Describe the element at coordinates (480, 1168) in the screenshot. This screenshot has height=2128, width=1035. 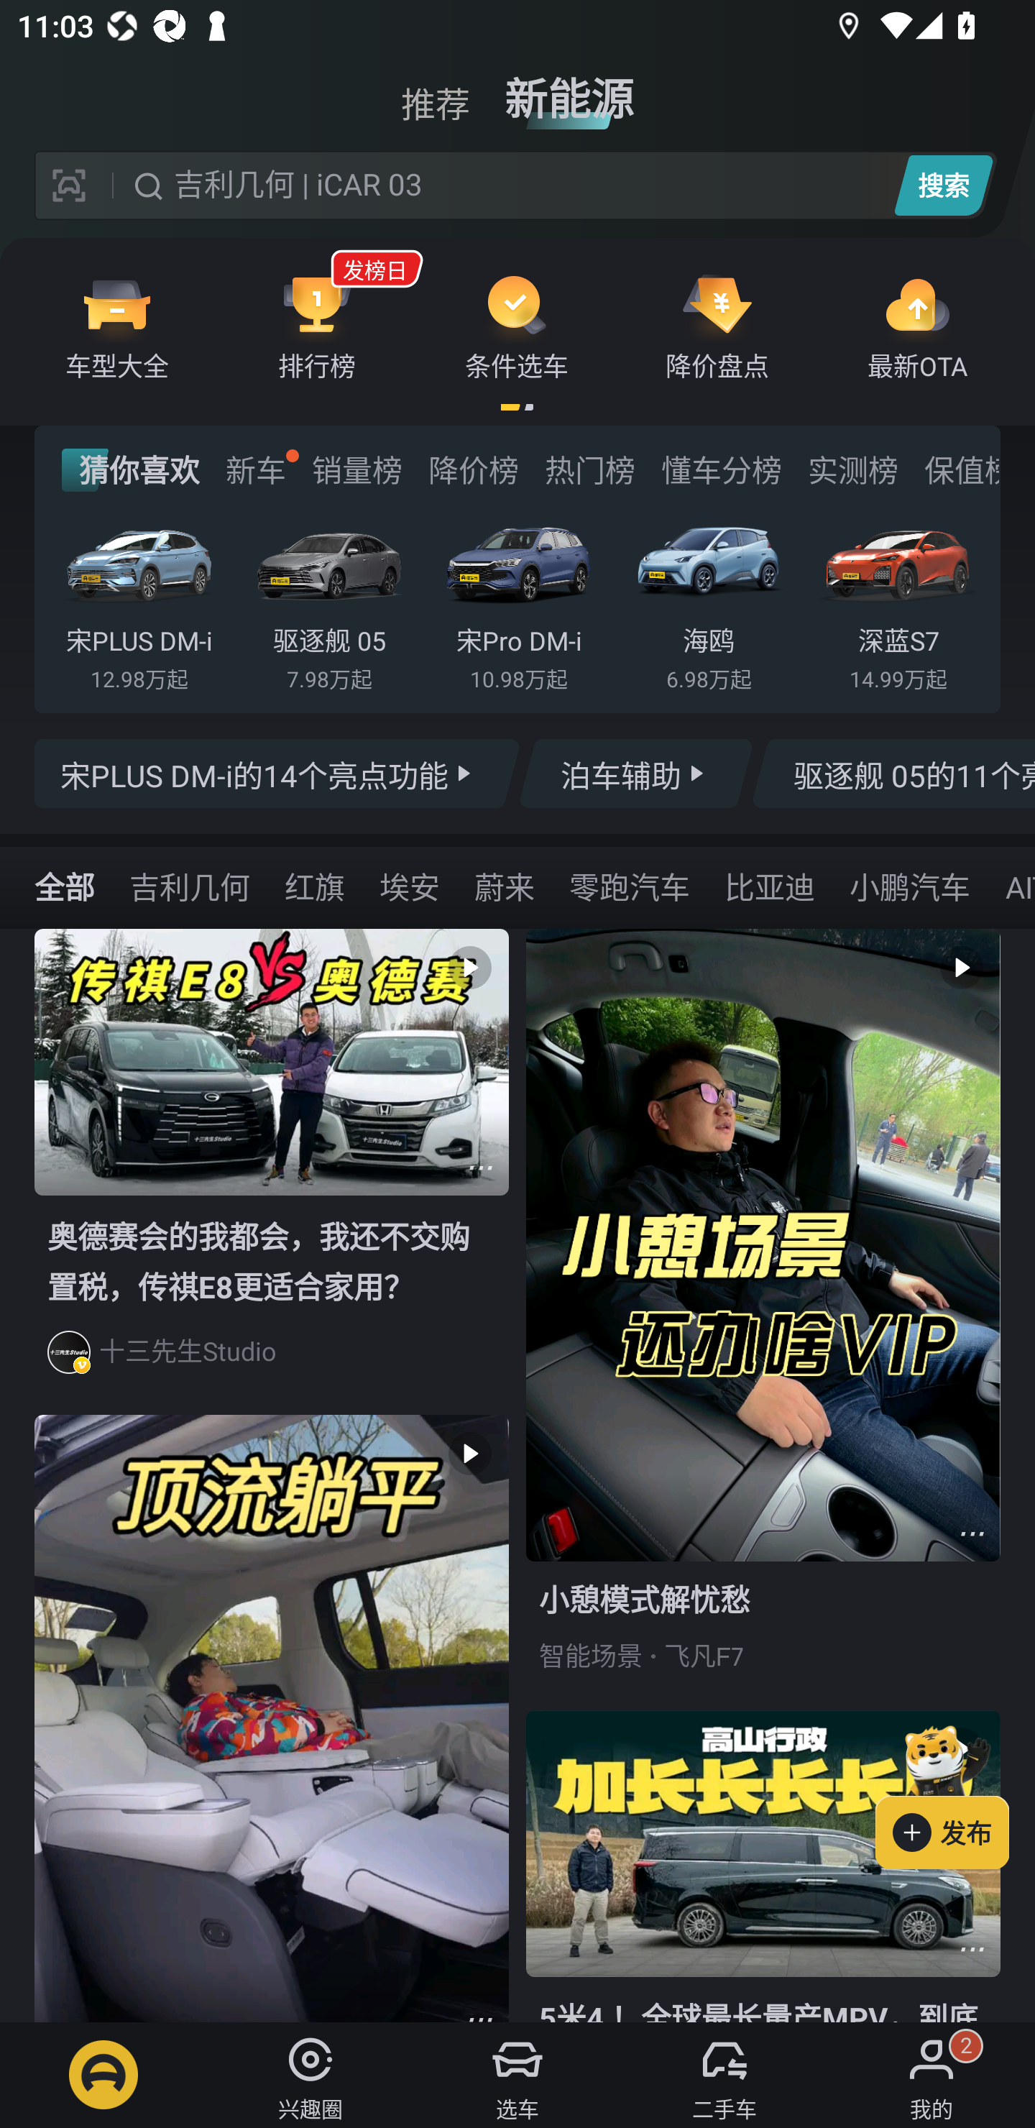
I see `` at that location.